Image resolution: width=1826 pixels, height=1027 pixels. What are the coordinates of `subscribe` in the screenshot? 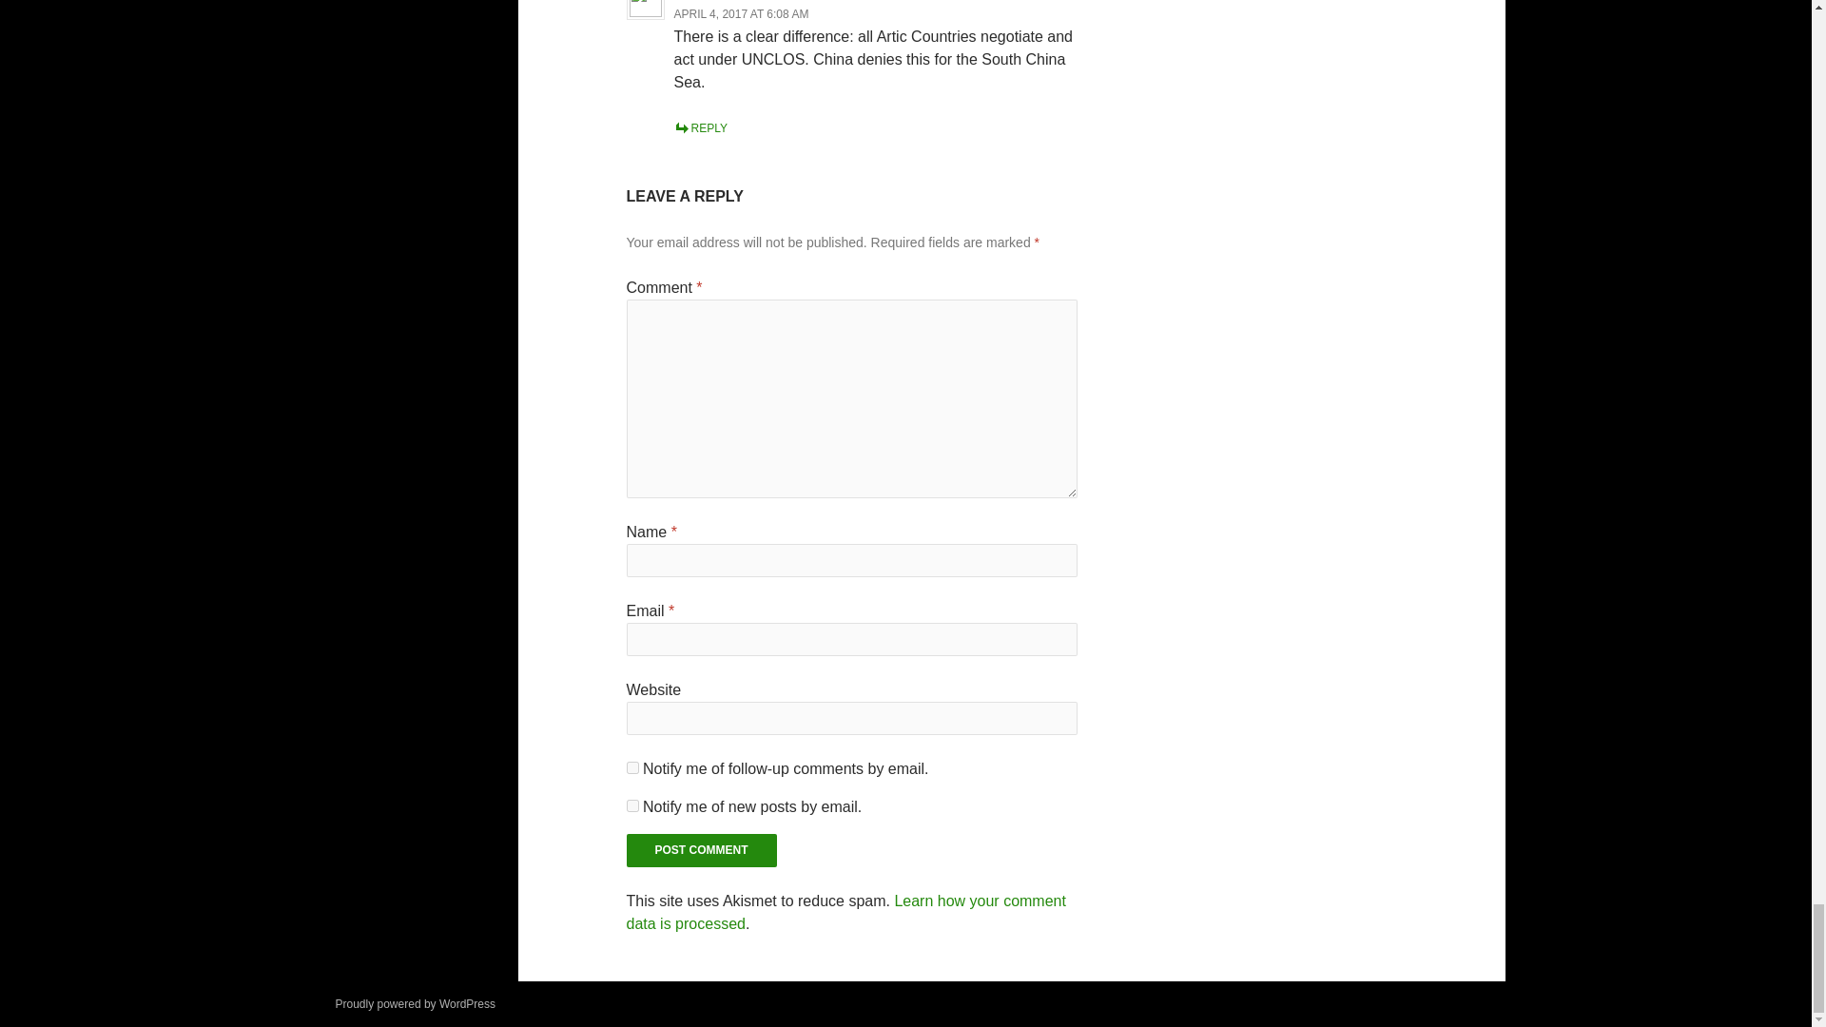 It's located at (632, 806).